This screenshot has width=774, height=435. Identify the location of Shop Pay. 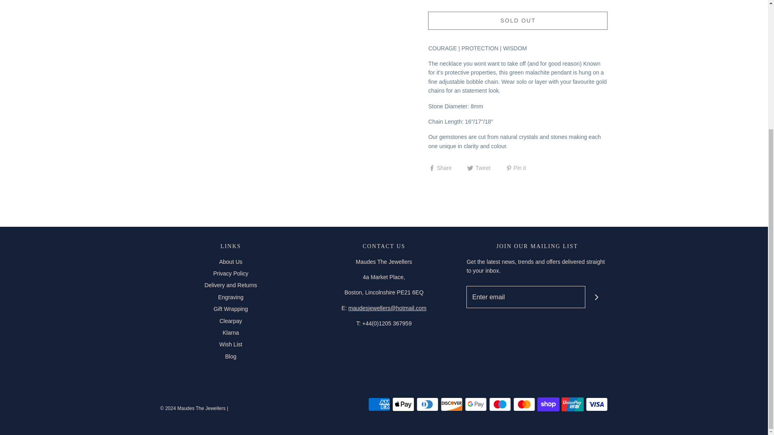
(548, 404).